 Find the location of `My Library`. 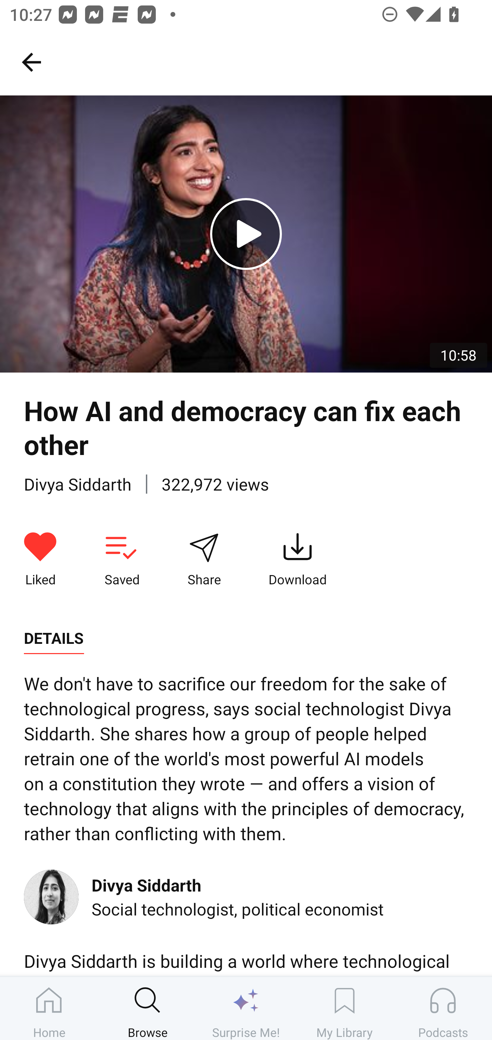

My Library is located at coordinates (344, 1008).